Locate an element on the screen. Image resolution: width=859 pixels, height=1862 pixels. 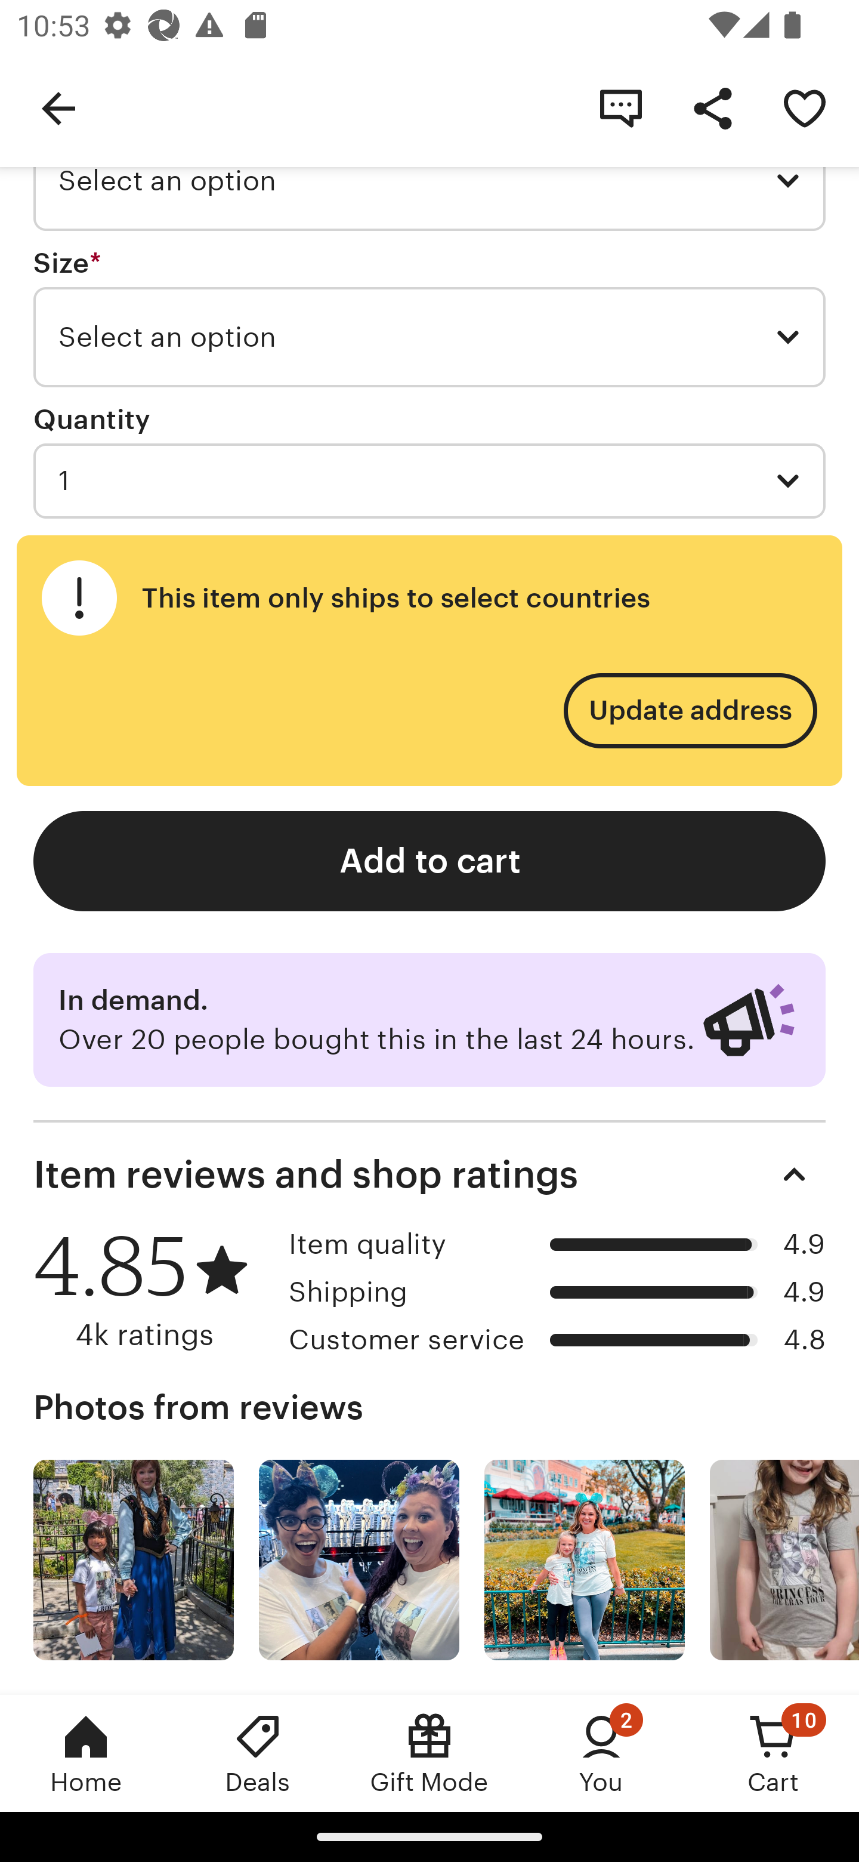
Photo from review is located at coordinates (134, 1560).